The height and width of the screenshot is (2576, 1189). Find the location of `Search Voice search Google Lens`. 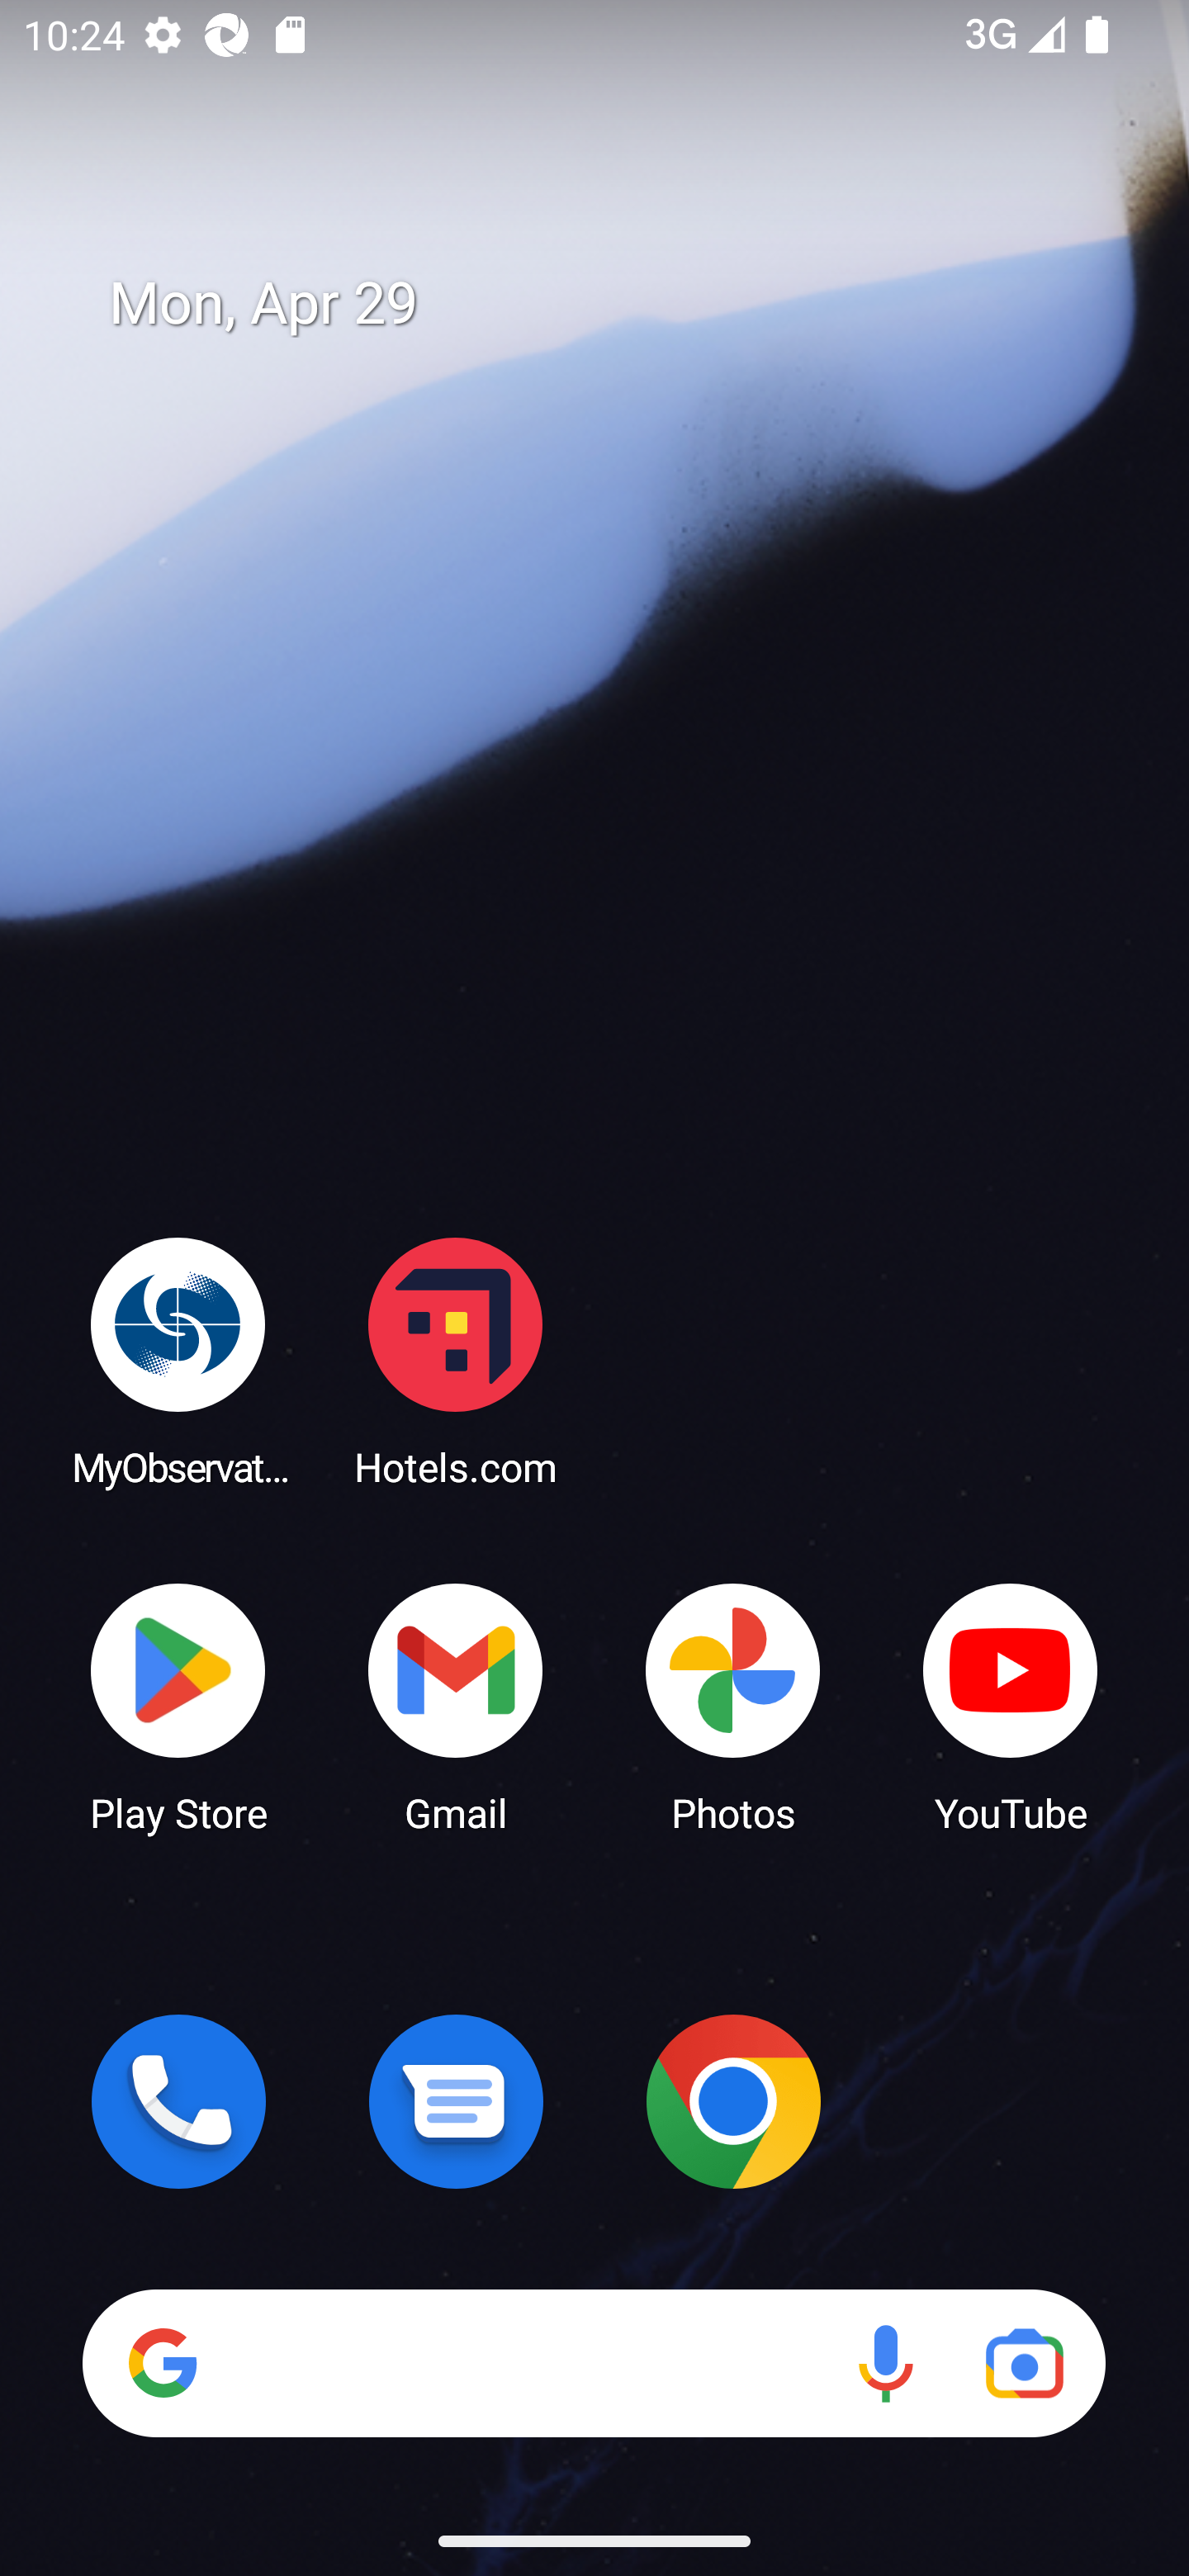

Search Voice search Google Lens is located at coordinates (594, 2363).